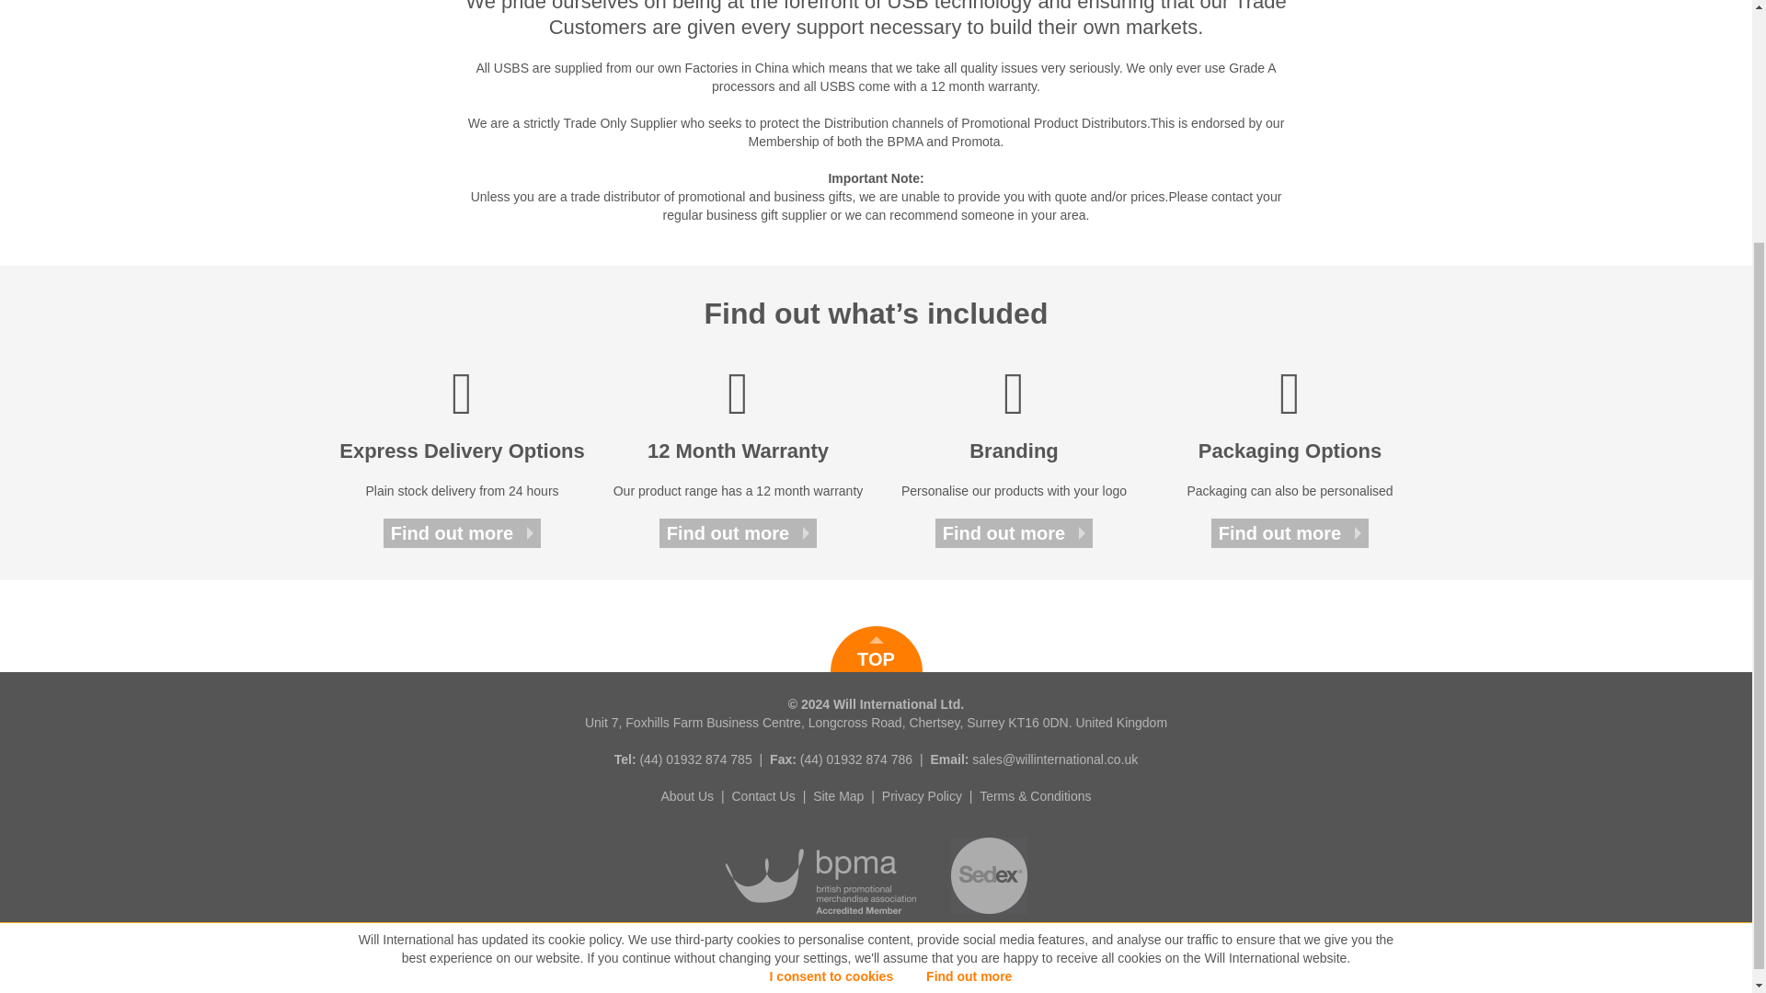 This screenshot has width=1766, height=993. I want to click on Sedex, so click(990, 922).